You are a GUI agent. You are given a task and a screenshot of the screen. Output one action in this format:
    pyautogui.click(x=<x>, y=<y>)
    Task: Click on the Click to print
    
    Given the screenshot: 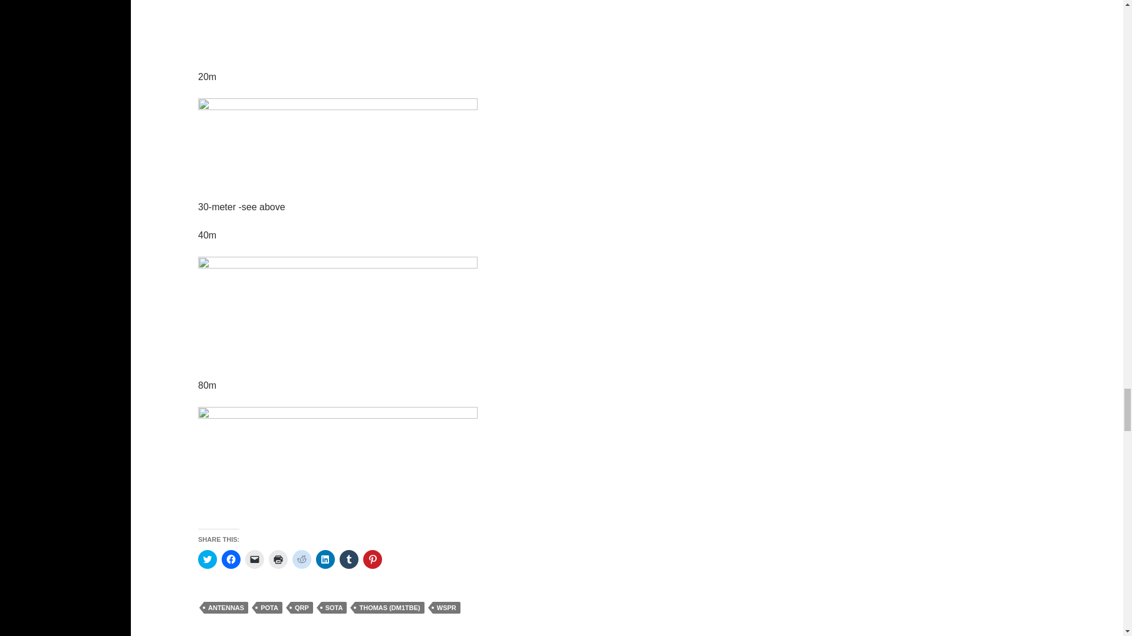 What is the action you would take?
    pyautogui.click(x=278, y=559)
    